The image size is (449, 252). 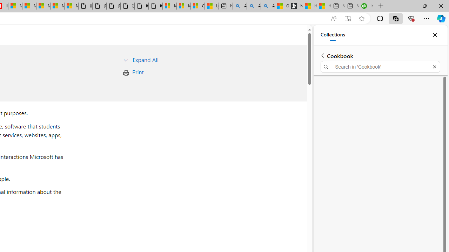 I want to click on Exit search, so click(x=434, y=66).